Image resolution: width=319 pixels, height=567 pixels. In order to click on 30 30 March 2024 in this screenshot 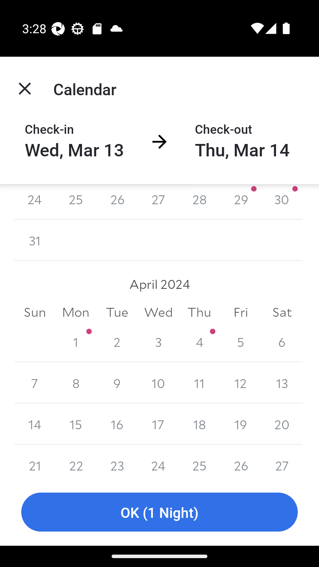, I will do `click(282, 202)`.